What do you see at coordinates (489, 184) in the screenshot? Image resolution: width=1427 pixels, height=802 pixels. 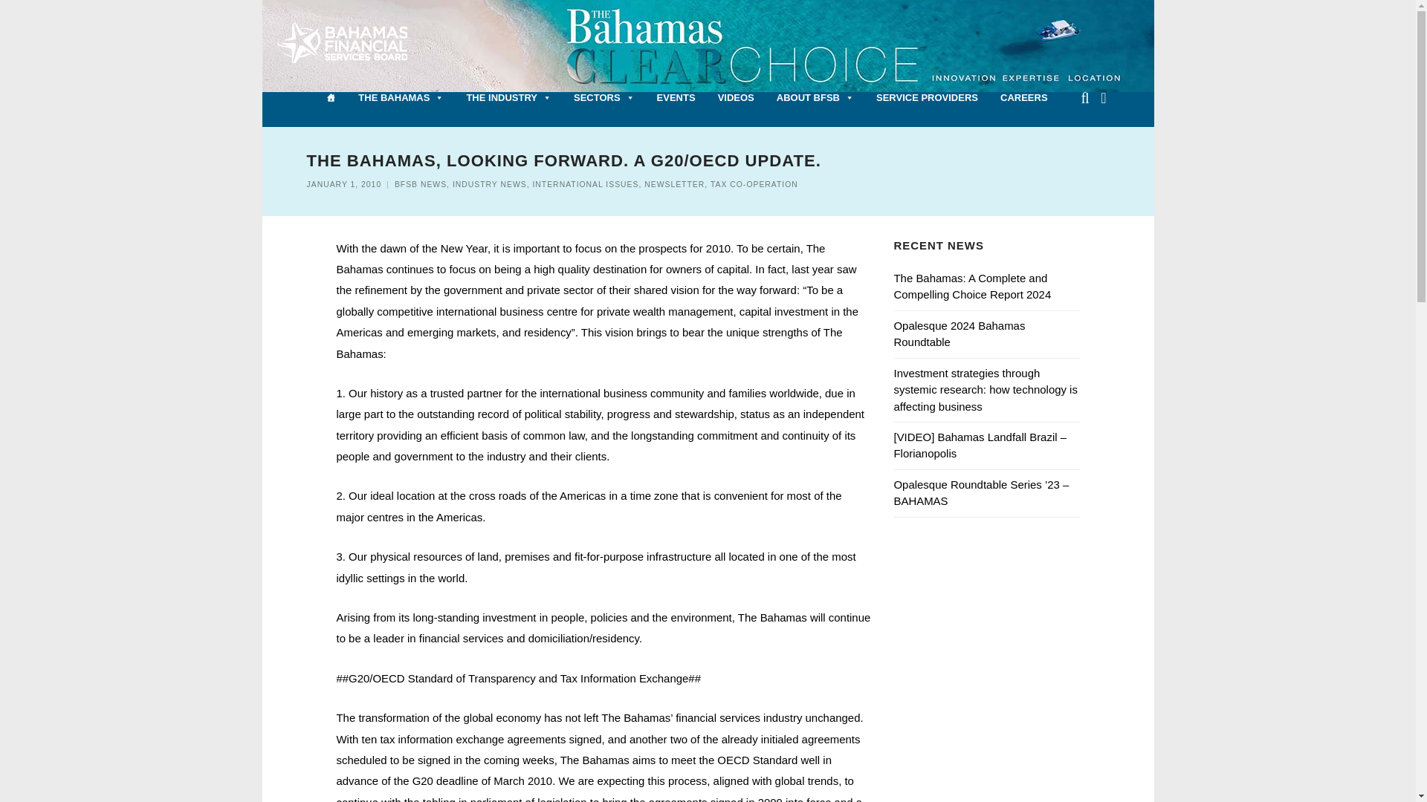 I see `View all posts in Industry News` at bounding box center [489, 184].